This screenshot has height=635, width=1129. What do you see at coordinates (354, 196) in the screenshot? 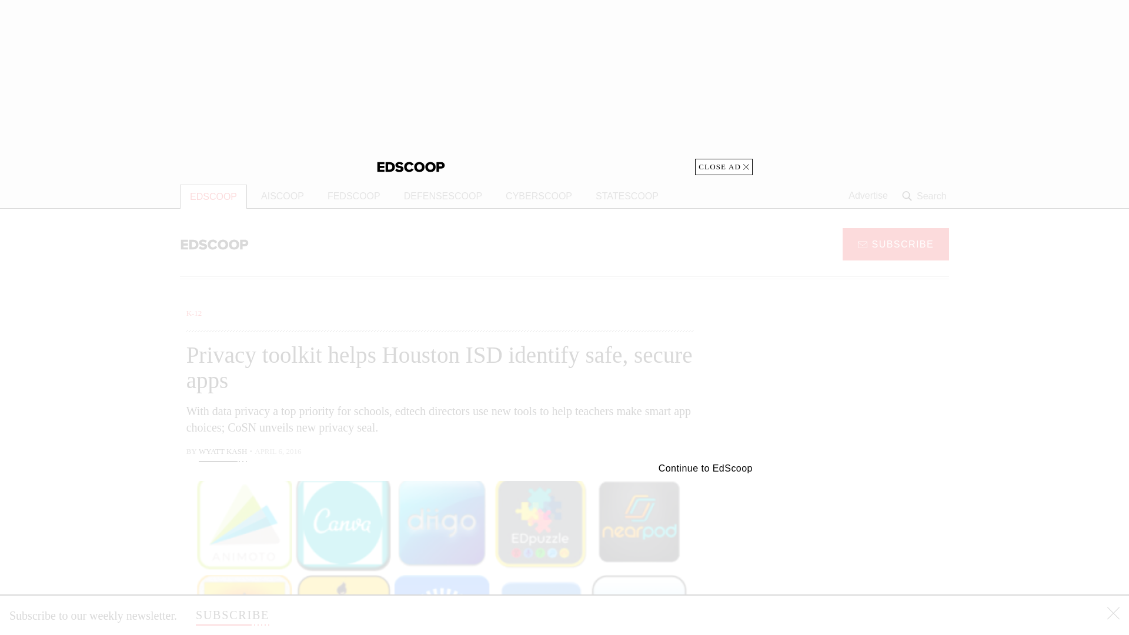
I see `FEDSCOOP` at bounding box center [354, 196].